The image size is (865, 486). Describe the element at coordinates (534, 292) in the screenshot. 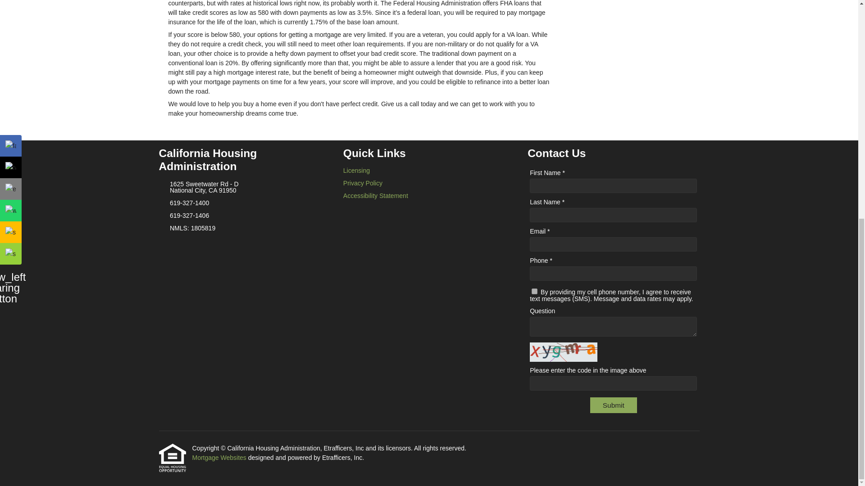

I see `yes` at that location.